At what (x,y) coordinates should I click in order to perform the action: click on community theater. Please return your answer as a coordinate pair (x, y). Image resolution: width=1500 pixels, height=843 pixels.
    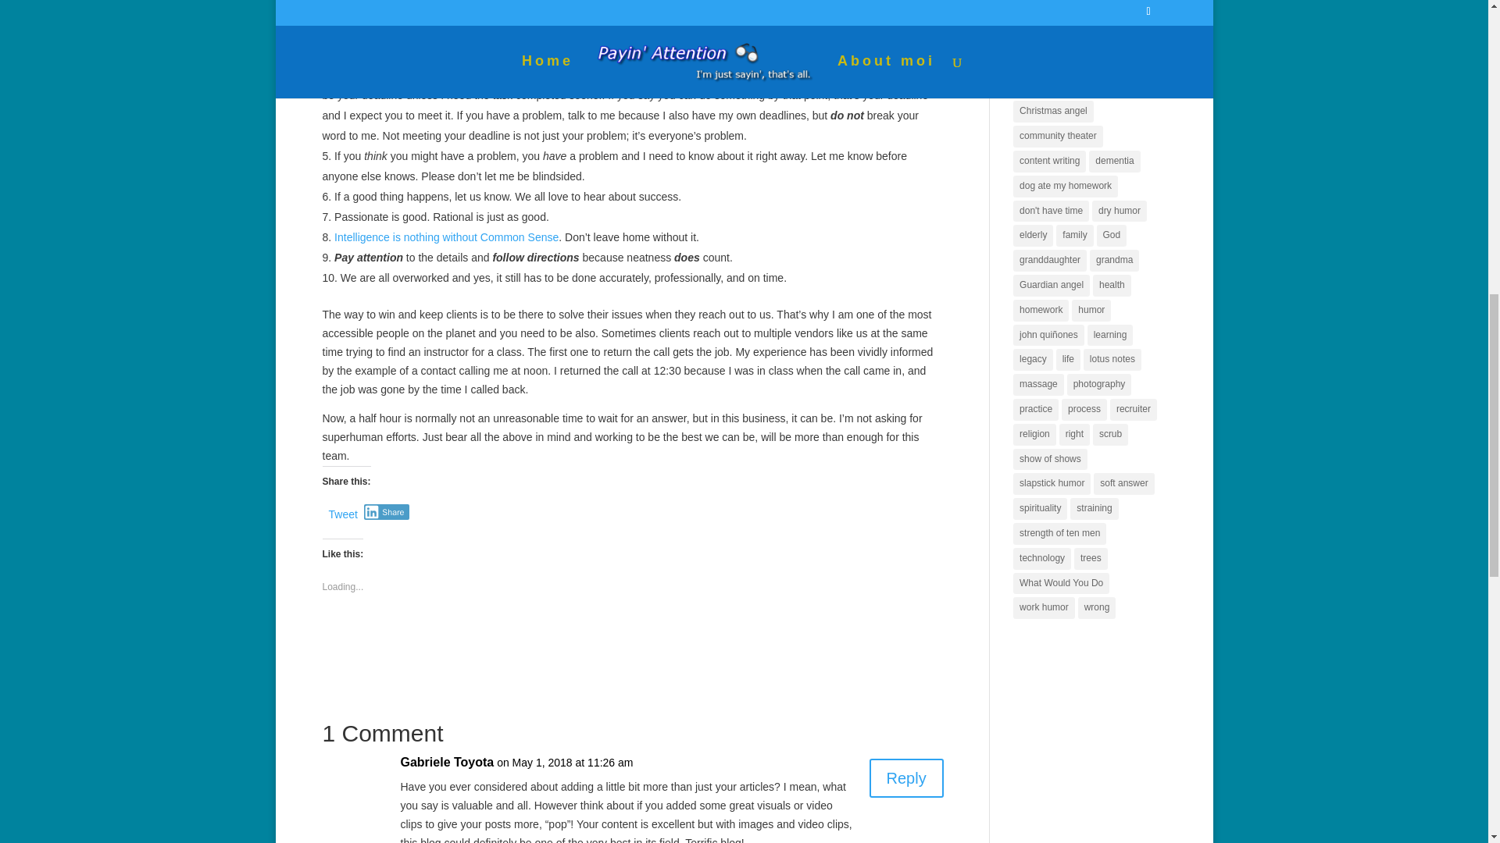
    Looking at the image, I should click on (1058, 136).